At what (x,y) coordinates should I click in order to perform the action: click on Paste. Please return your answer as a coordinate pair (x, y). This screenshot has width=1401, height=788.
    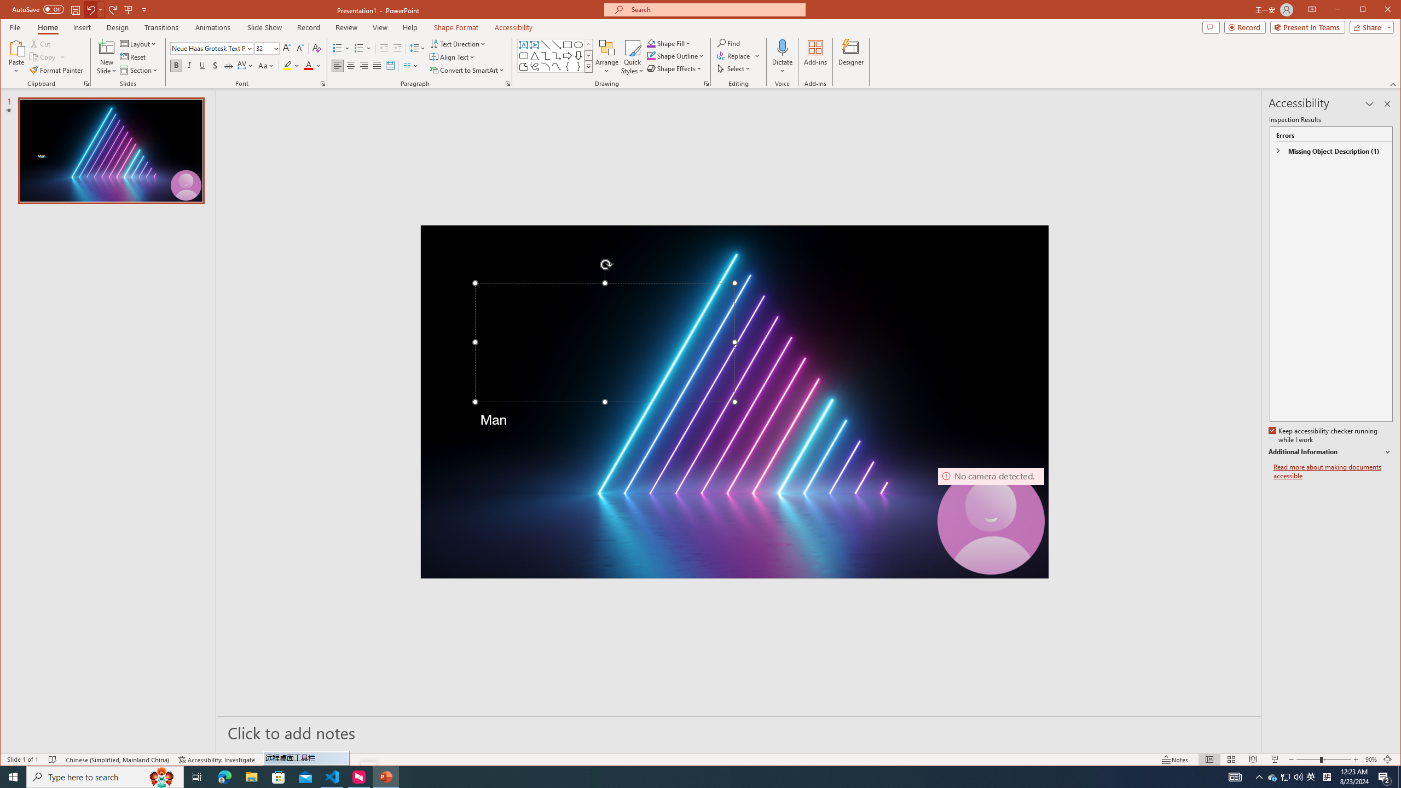
    Looking at the image, I should click on (16, 47).